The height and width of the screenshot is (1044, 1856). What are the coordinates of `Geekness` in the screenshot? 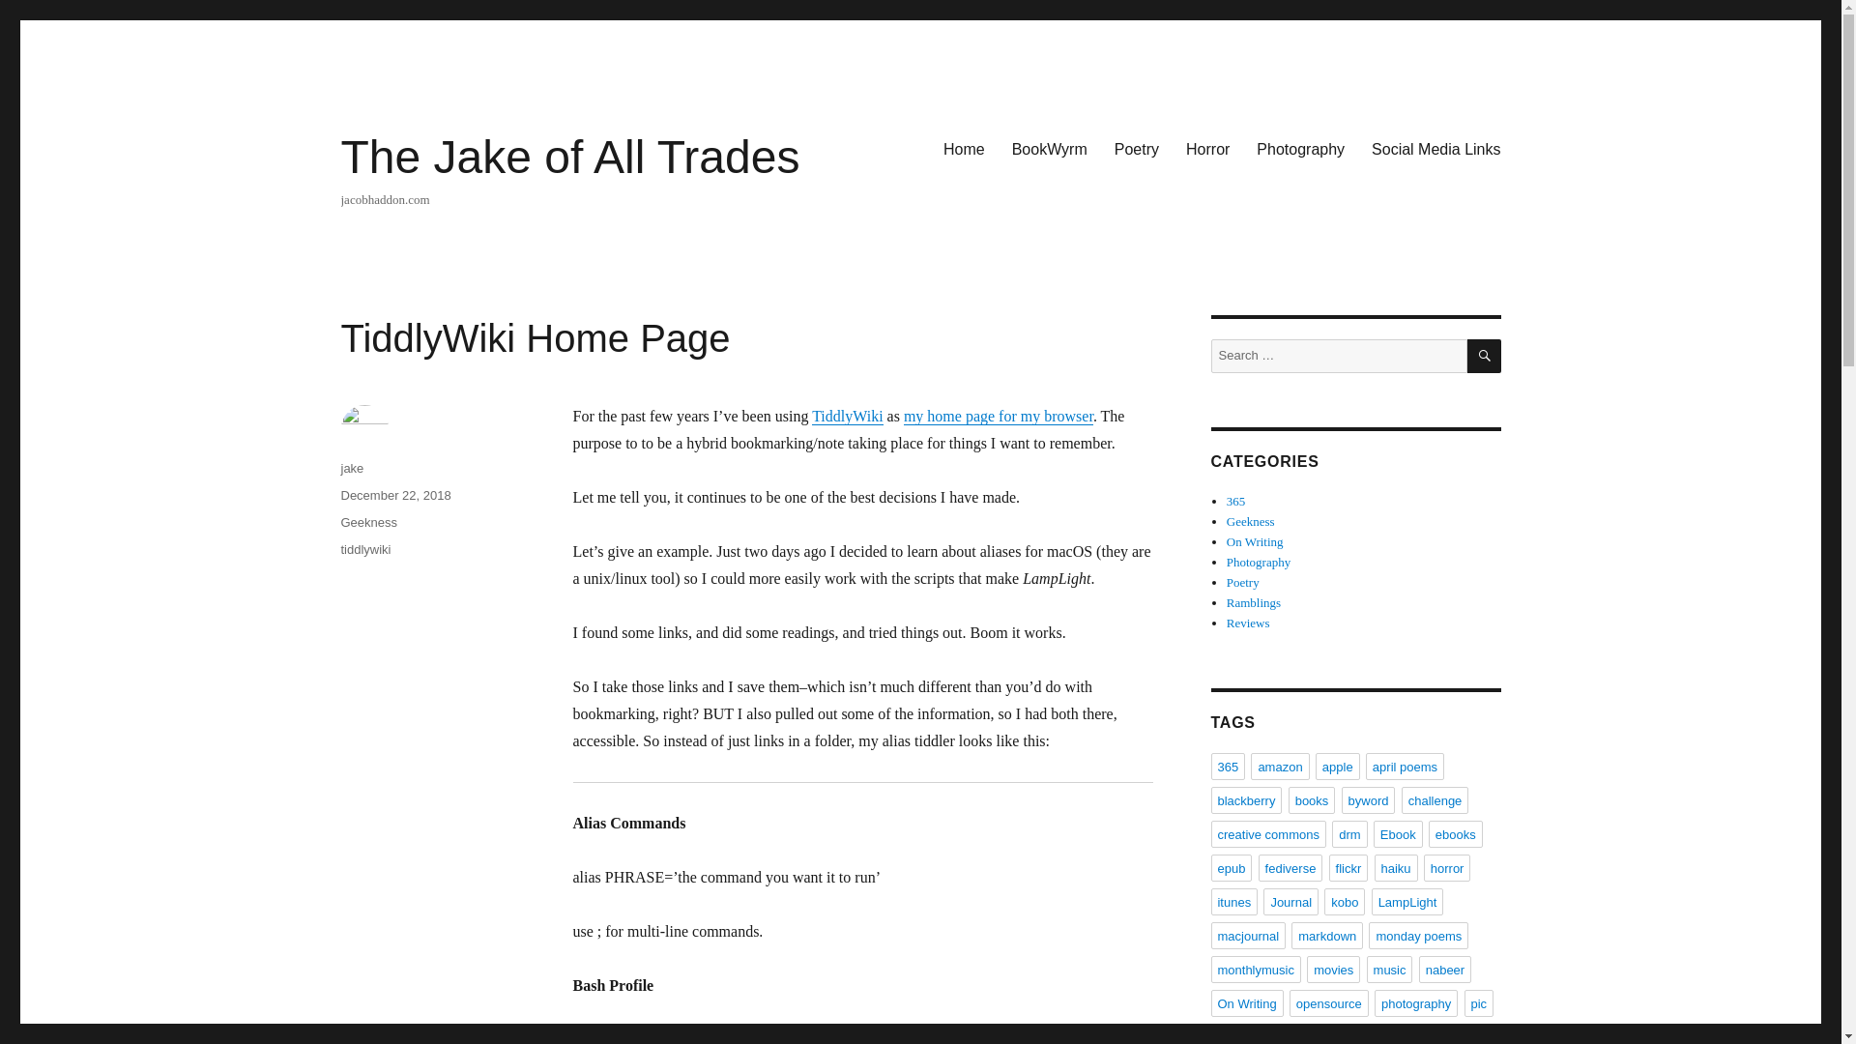 It's located at (1251, 521).